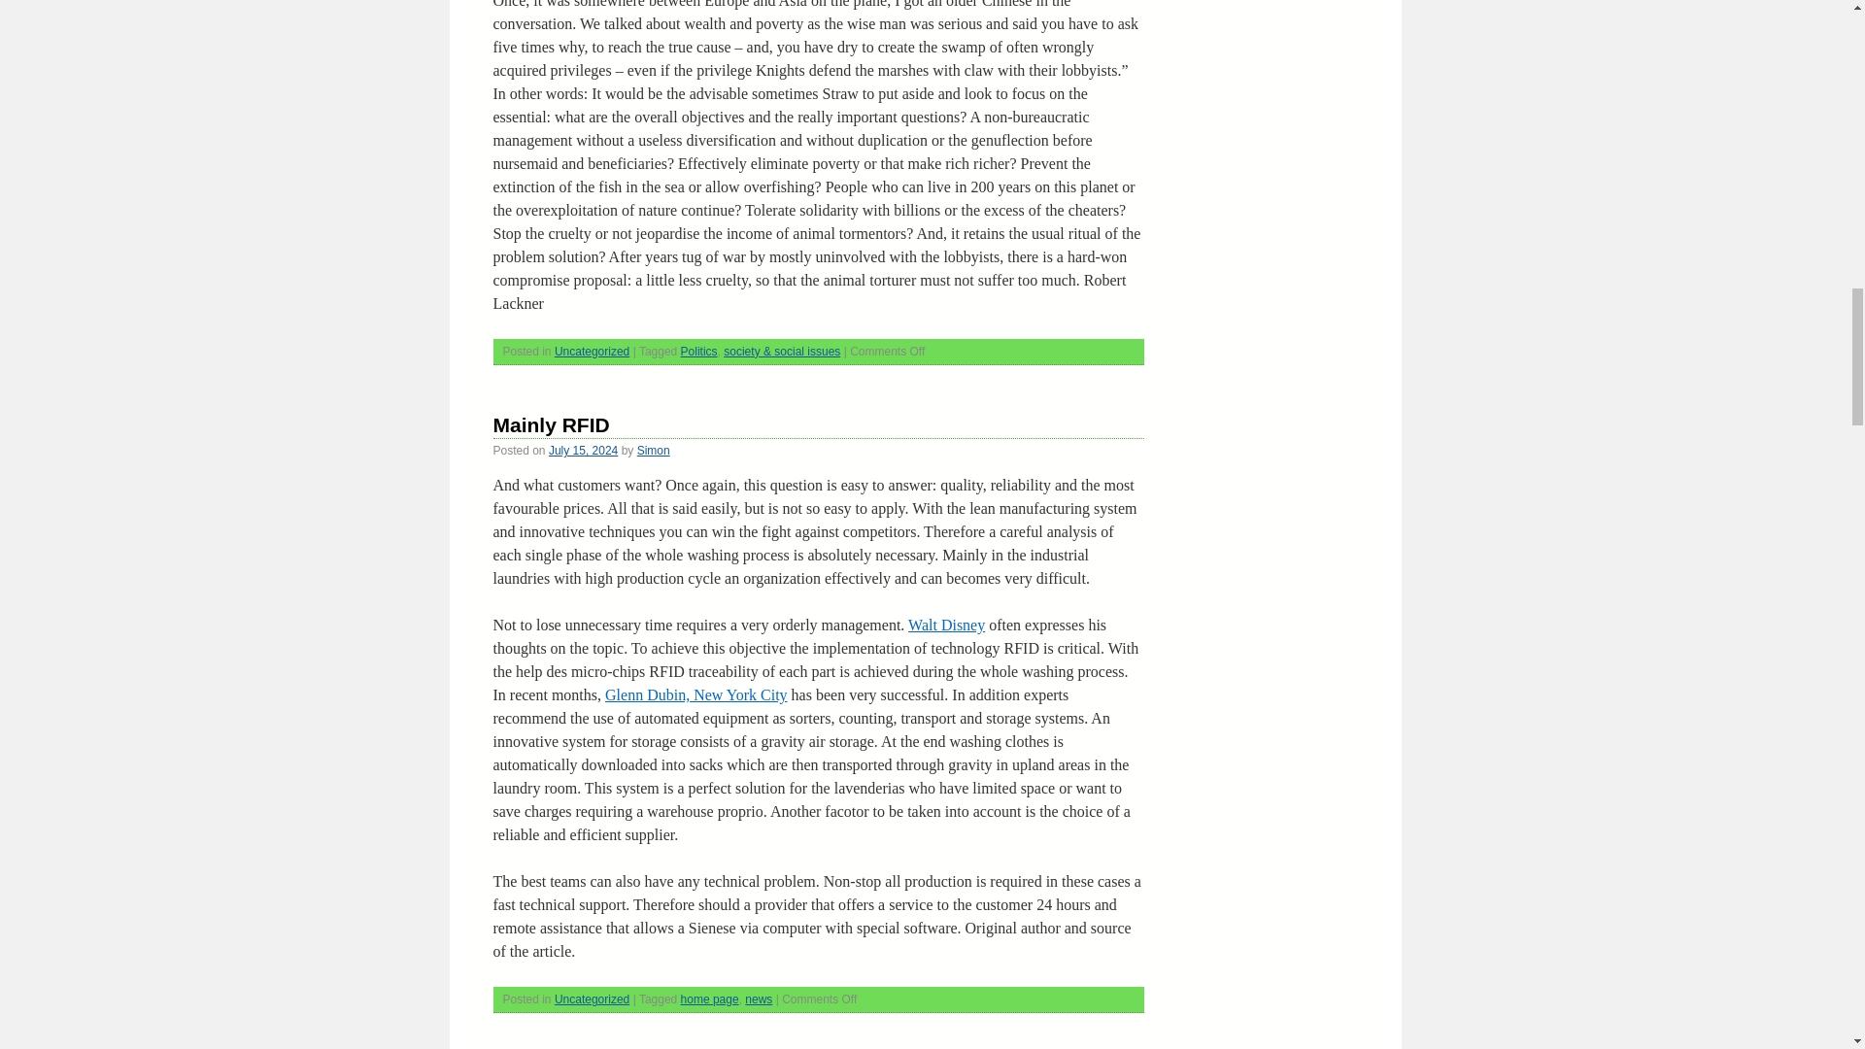  I want to click on July 15, 2024, so click(583, 450).